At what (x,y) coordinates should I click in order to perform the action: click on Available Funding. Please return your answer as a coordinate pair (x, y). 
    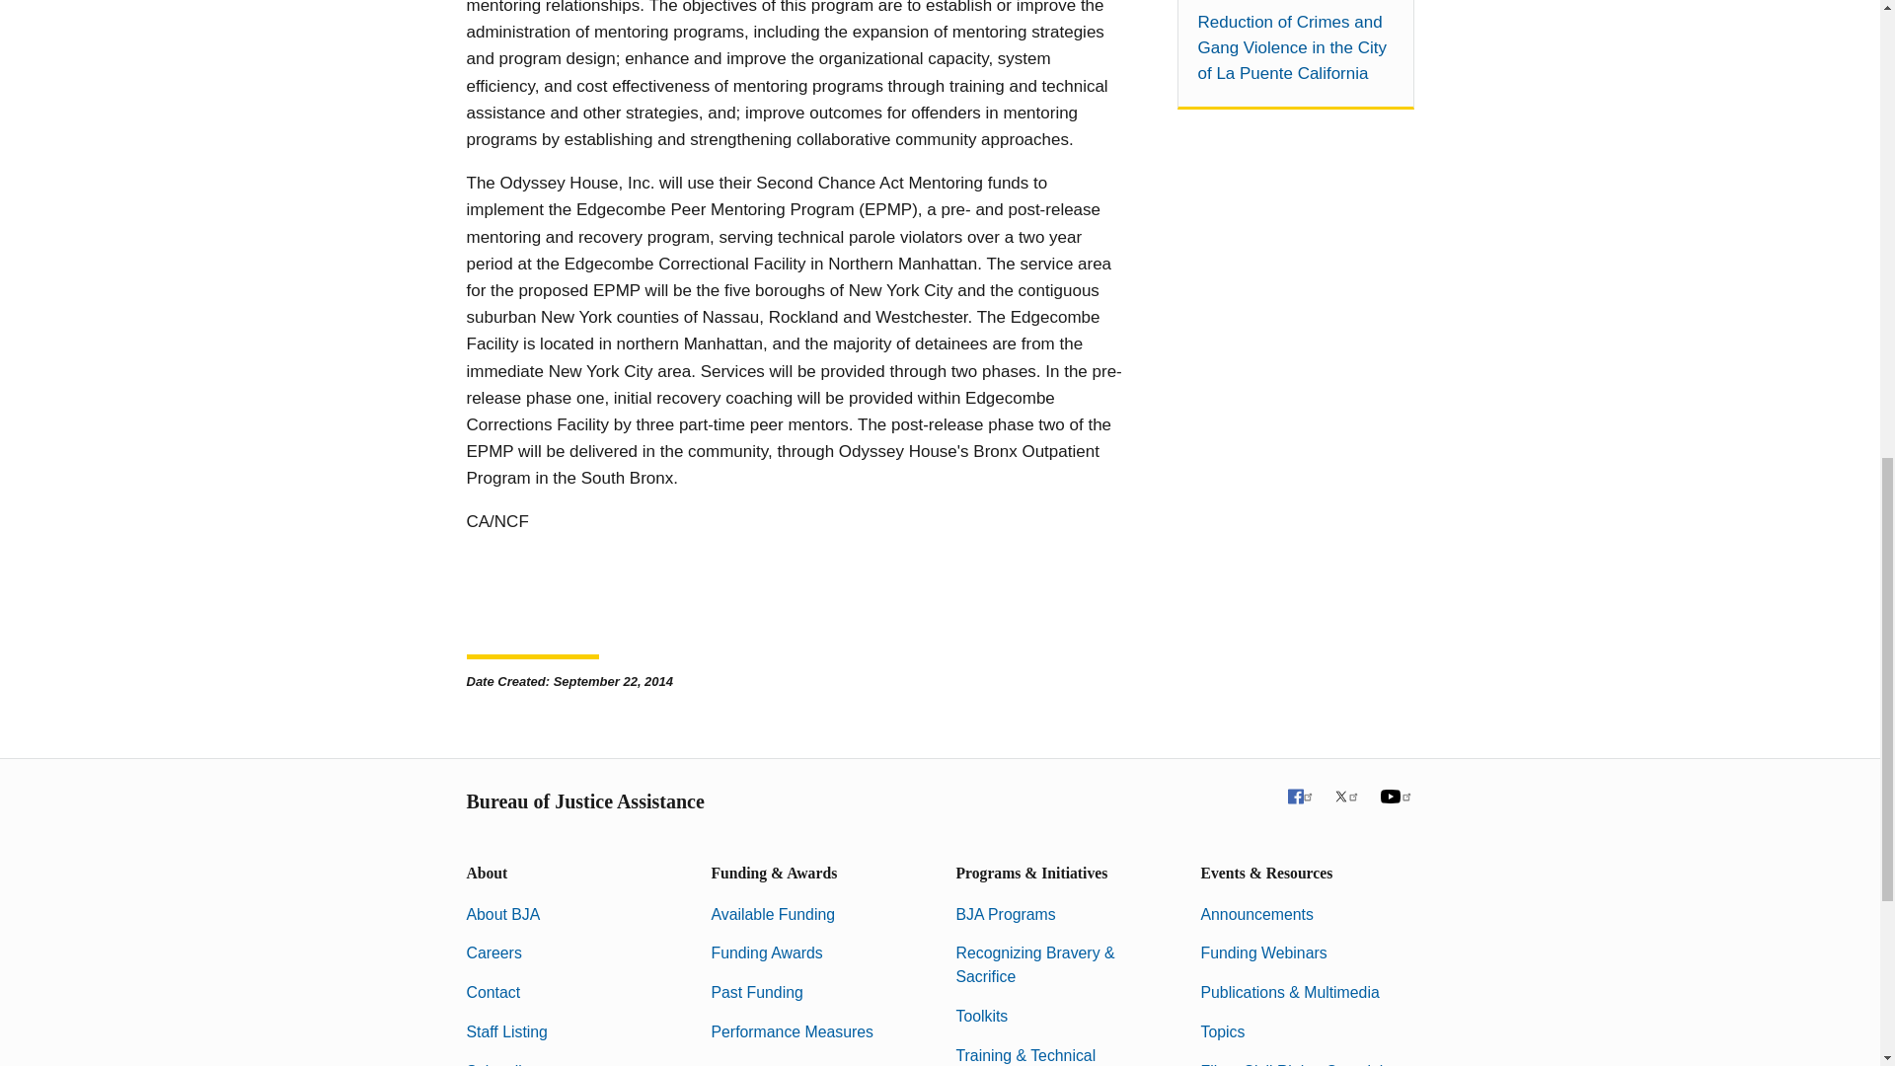
    Looking at the image, I should click on (773, 914).